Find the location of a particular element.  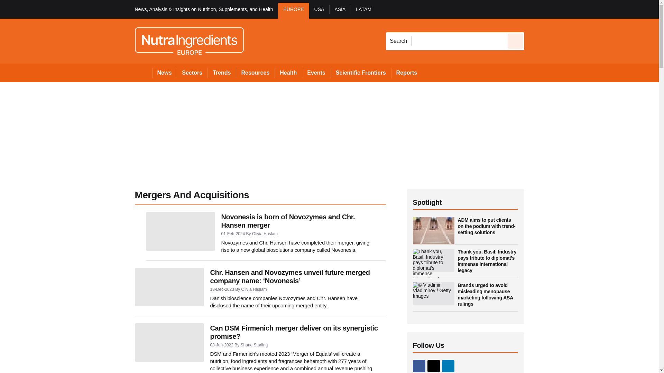

Sign out is located at coordinates (536, 9).